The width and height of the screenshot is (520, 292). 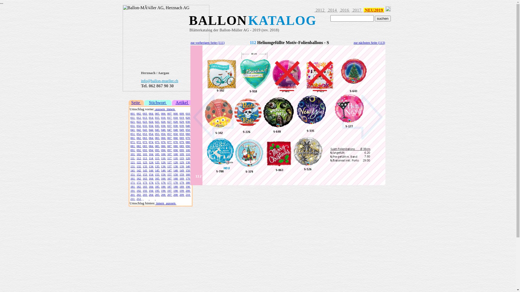 I want to click on 185 , so click(x=158, y=187).